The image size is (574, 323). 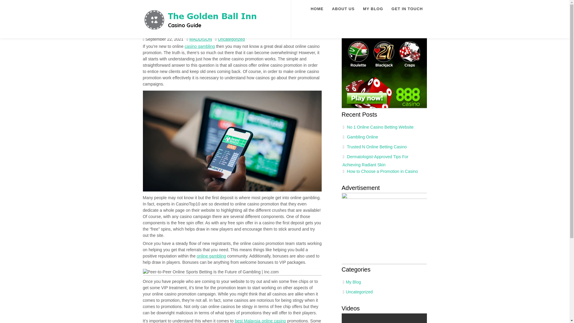 What do you see at coordinates (359, 292) in the screenshot?
I see `Uncategorized` at bounding box center [359, 292].